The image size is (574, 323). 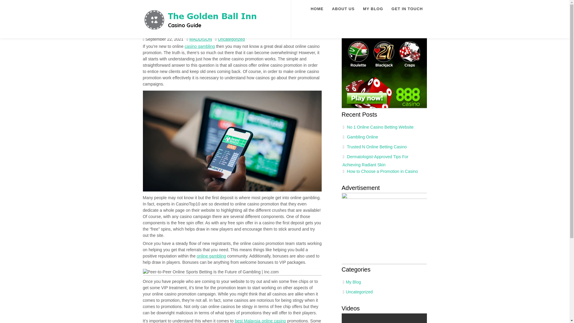 What do you see at coordinates (359, 292) in the screenshot?
I see `Uncategorized` at bounding box center [359, 292].